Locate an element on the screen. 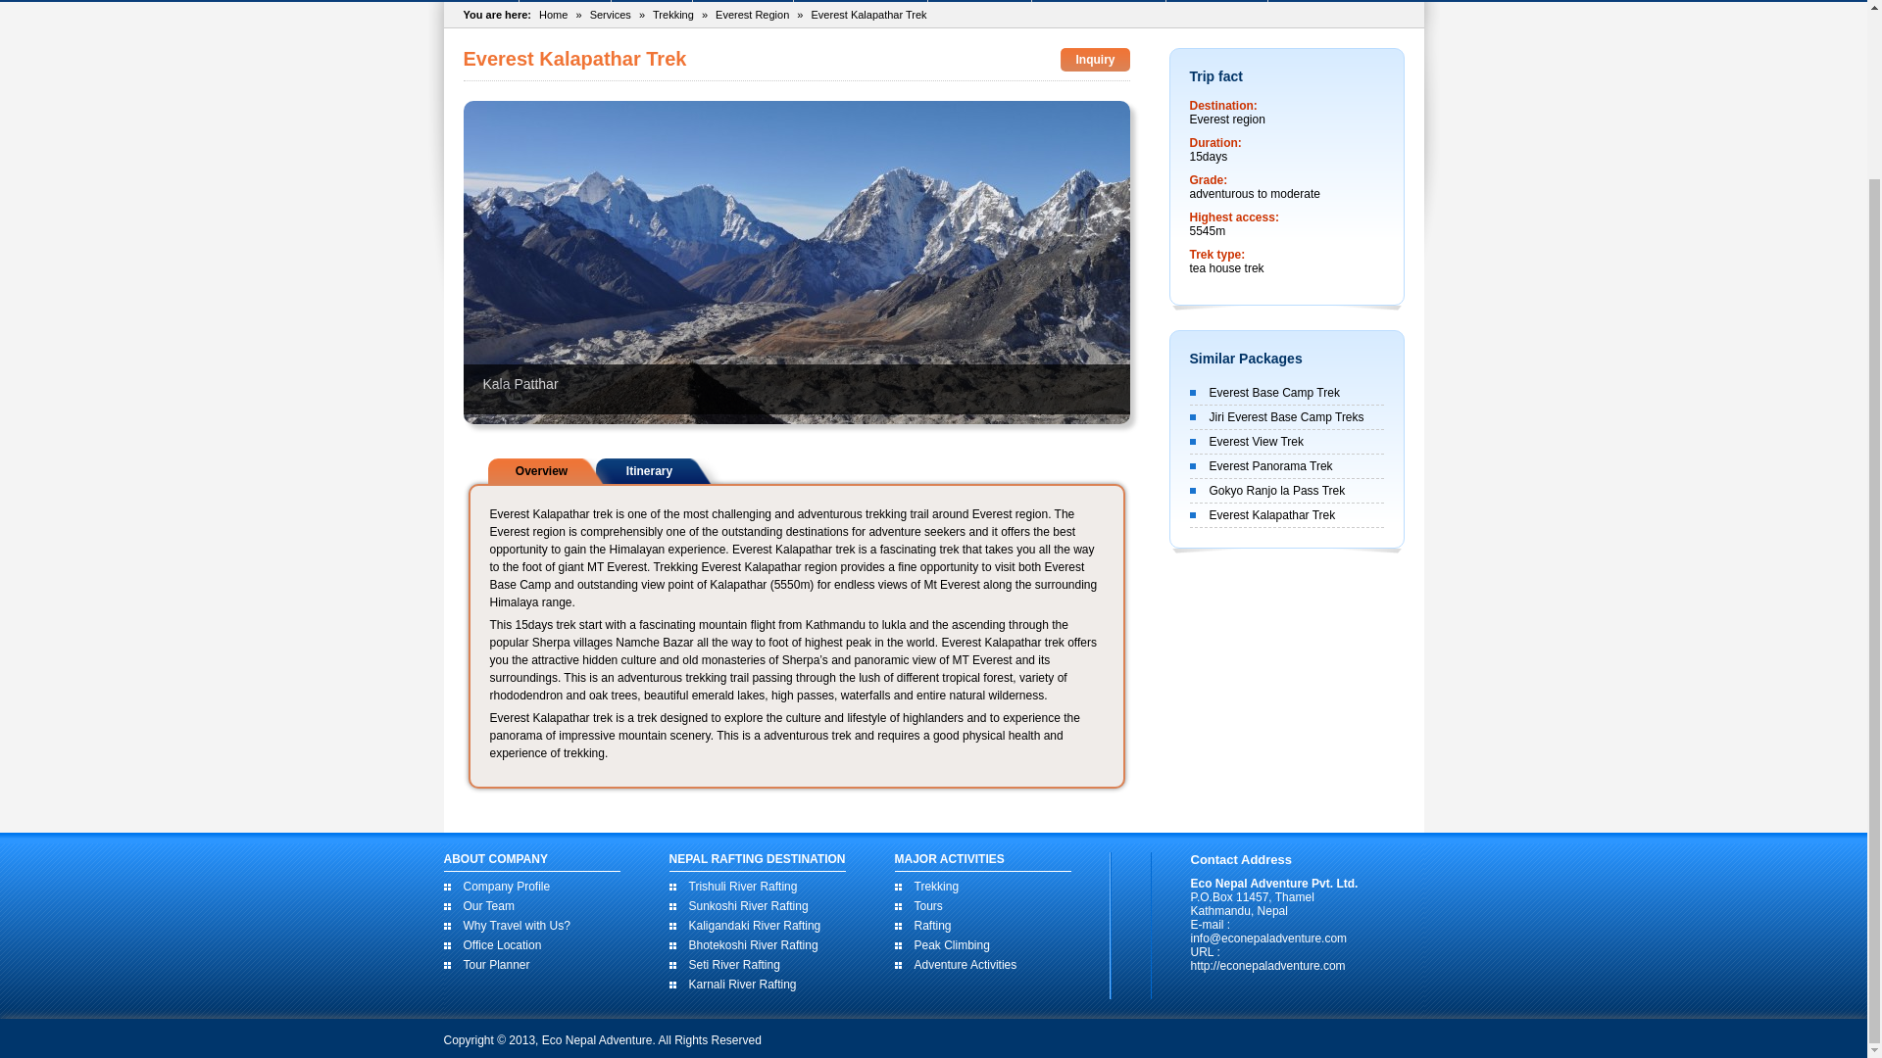  RAFTING is located at coordinates (565, 1).